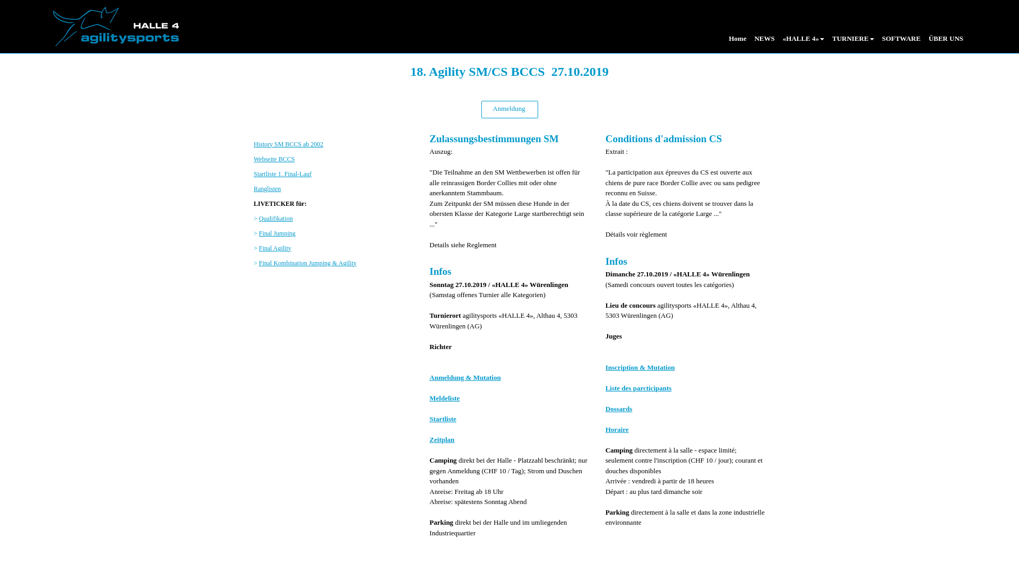 This screenshot has height=573, width=1019. What do you see at coordinates (267, 188) in the screenshot?
I see `Ranglisten` at bounding box center [267, 188].